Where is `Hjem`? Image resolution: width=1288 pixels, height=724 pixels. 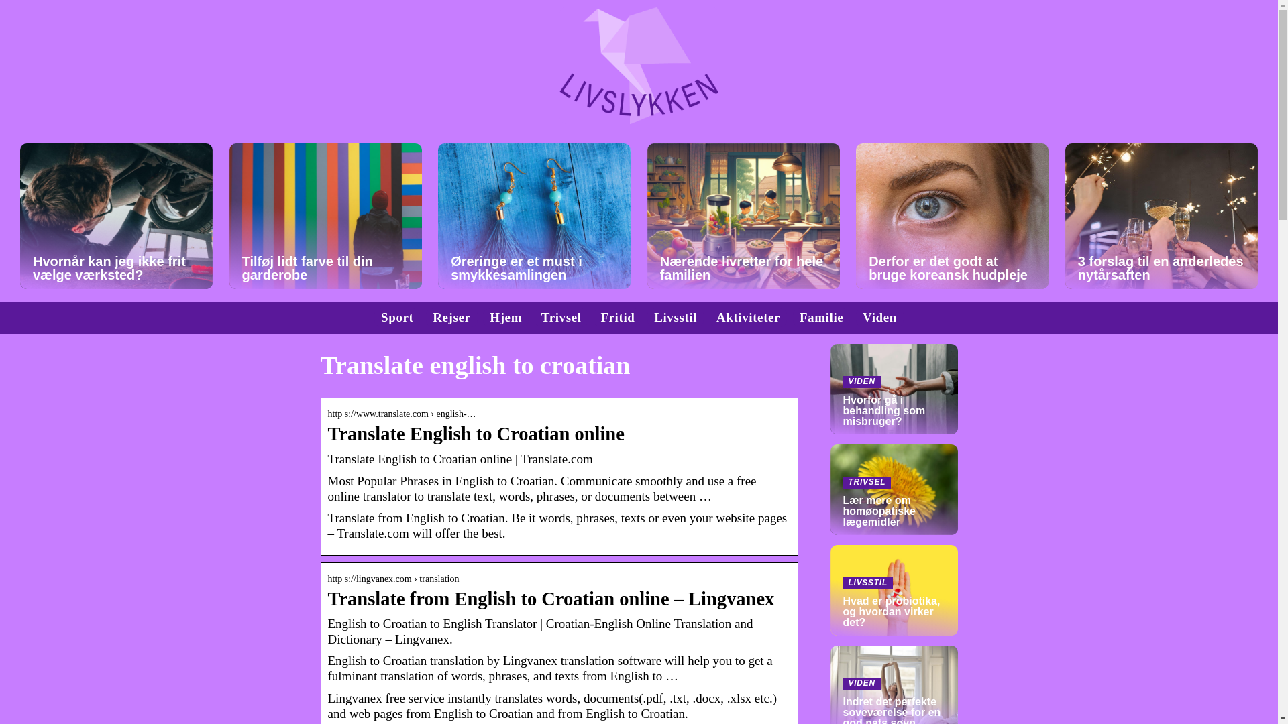 Hjem is located at coordinates (561, 317).